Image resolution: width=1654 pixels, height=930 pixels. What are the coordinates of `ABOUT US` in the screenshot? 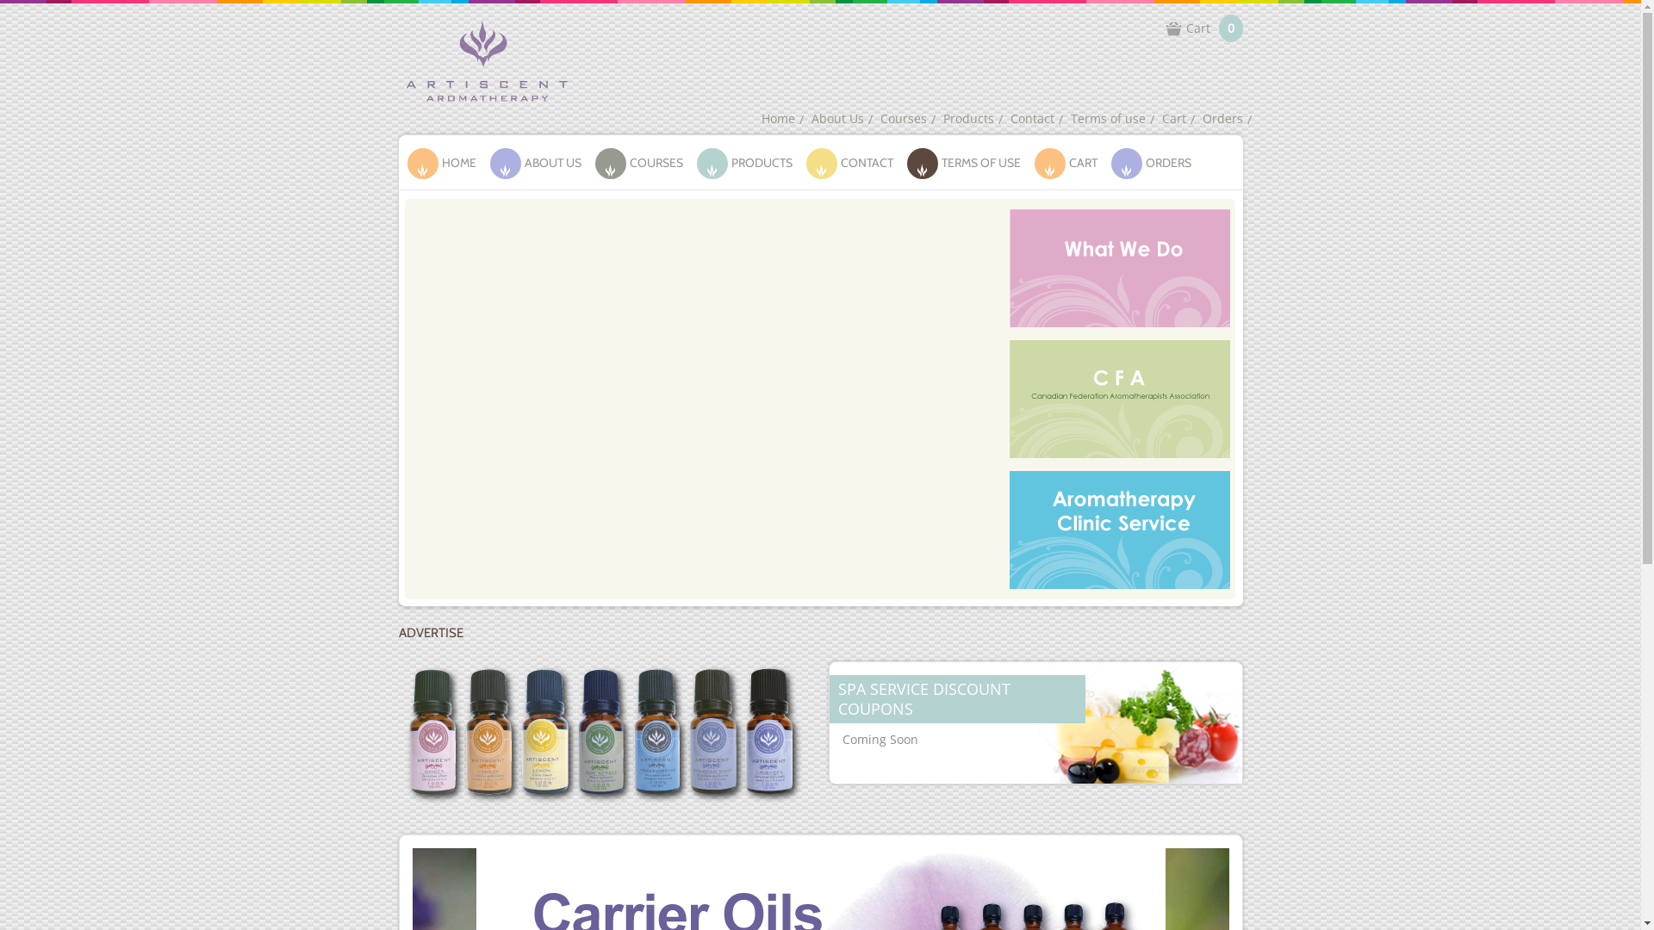 It's located at (540, 162).